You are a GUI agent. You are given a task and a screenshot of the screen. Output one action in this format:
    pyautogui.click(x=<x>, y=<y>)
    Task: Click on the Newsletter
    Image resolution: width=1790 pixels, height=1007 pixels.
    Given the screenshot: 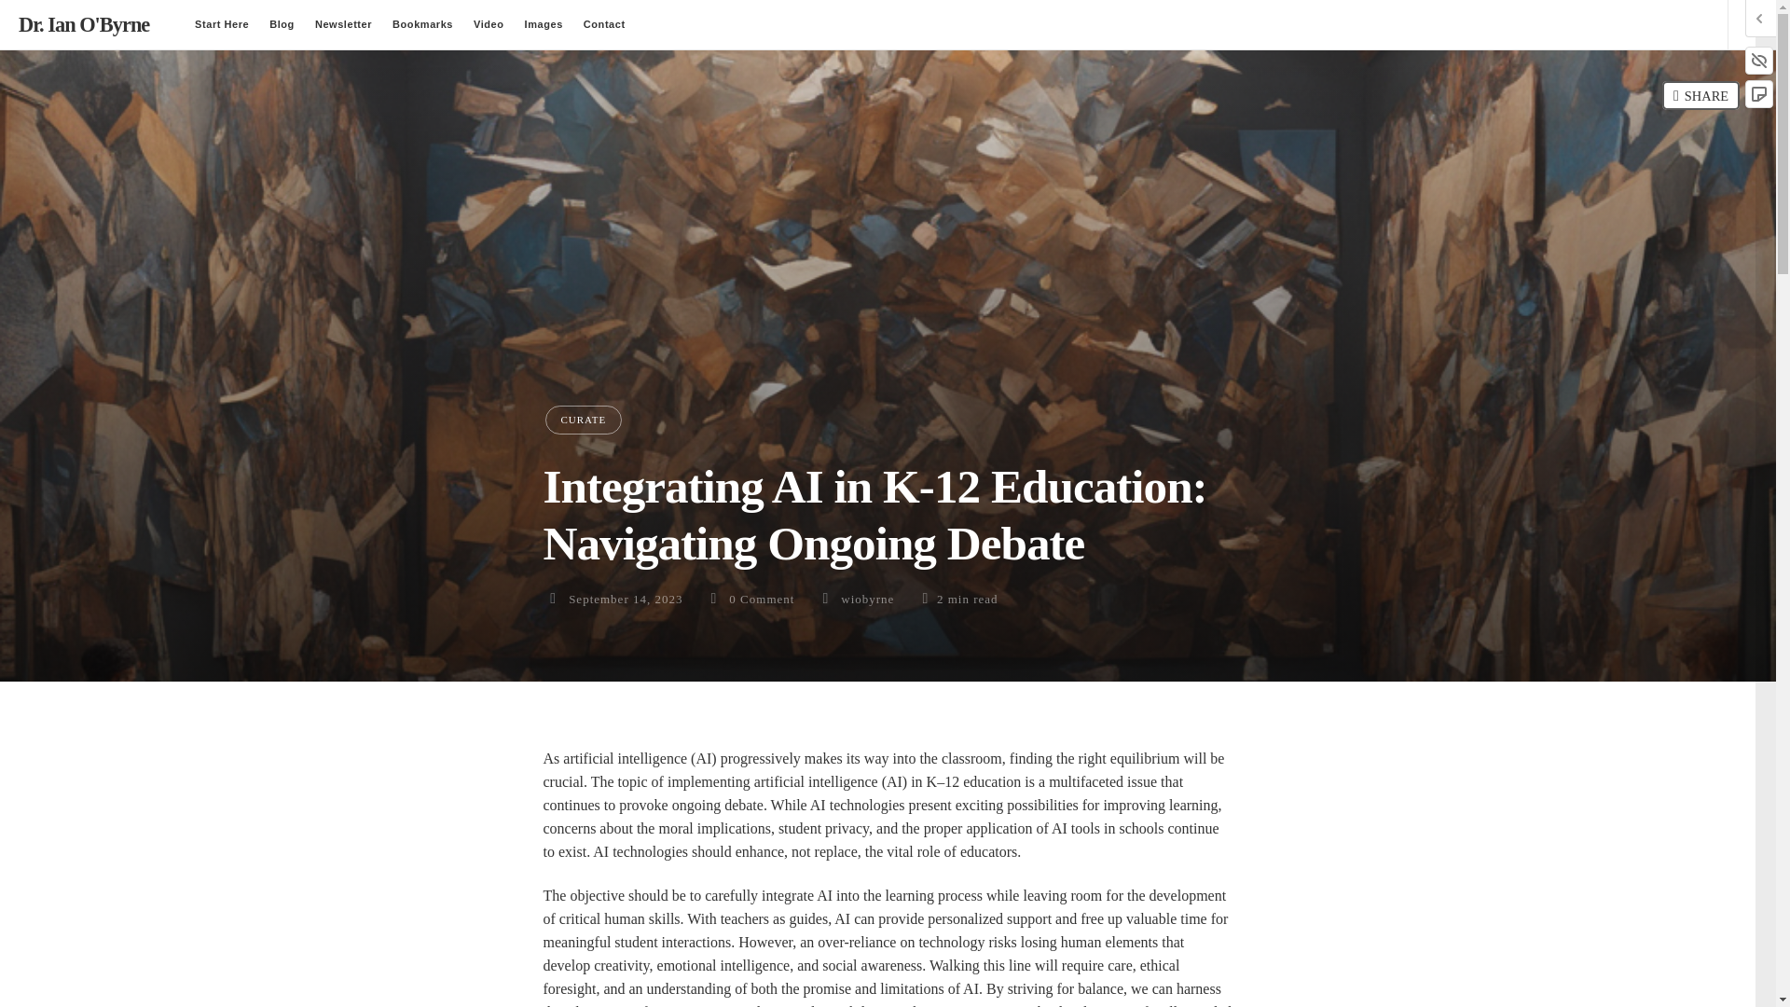 What is the action you would take?
    pyautogui.click(x=343, y=24)
    